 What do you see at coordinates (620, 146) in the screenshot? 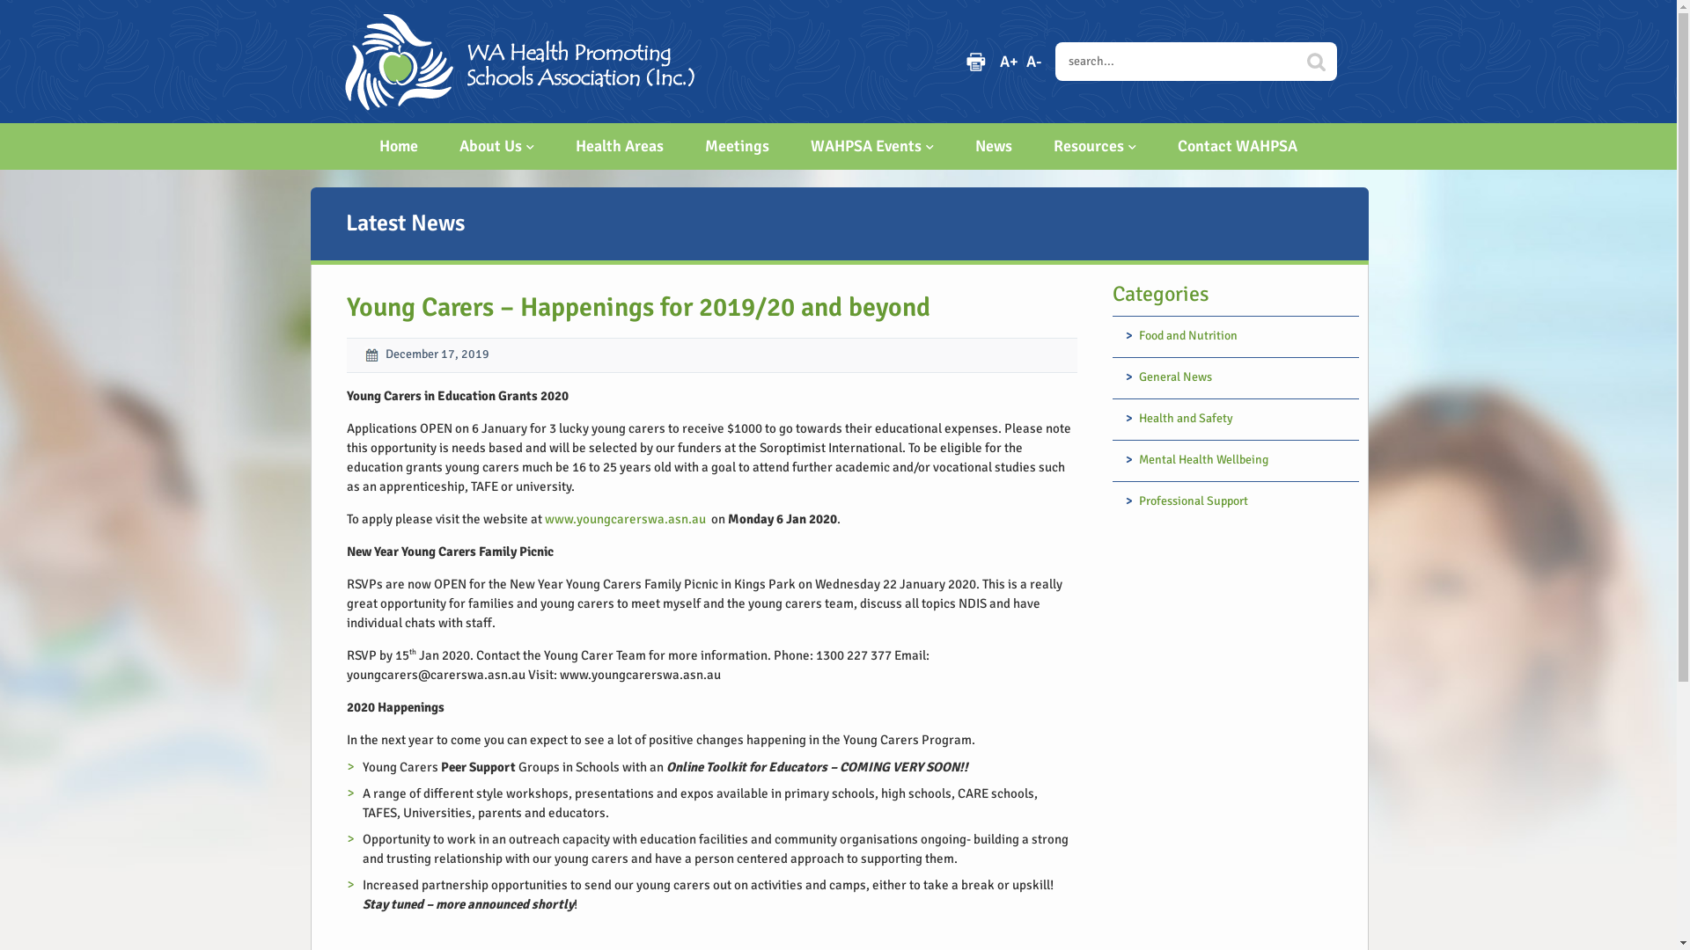
I see `Health Areas` at bounding box center [620, 146].